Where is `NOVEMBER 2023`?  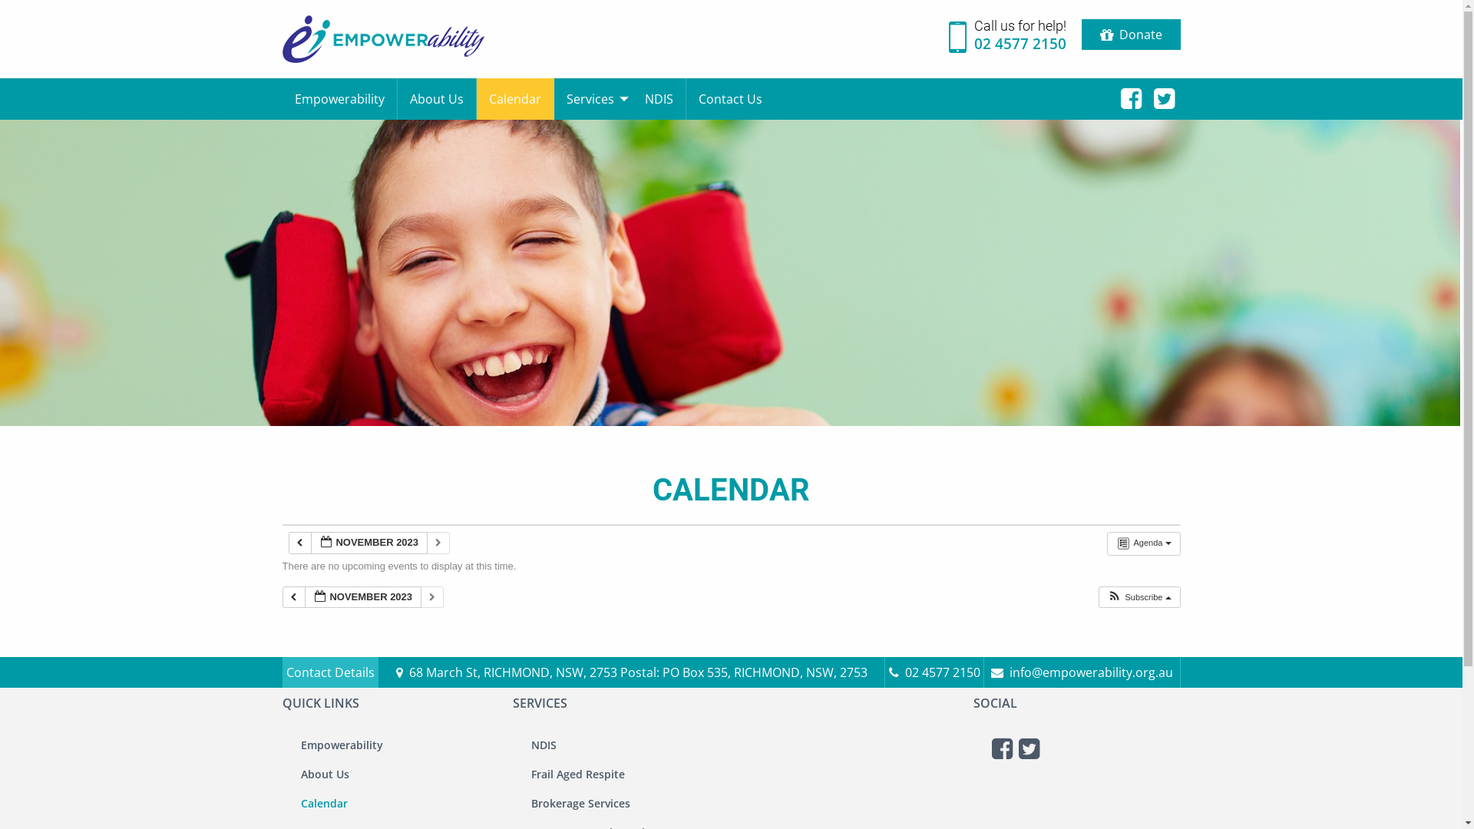 NOVEMBER 2023 is located at coordinates (368, 543).